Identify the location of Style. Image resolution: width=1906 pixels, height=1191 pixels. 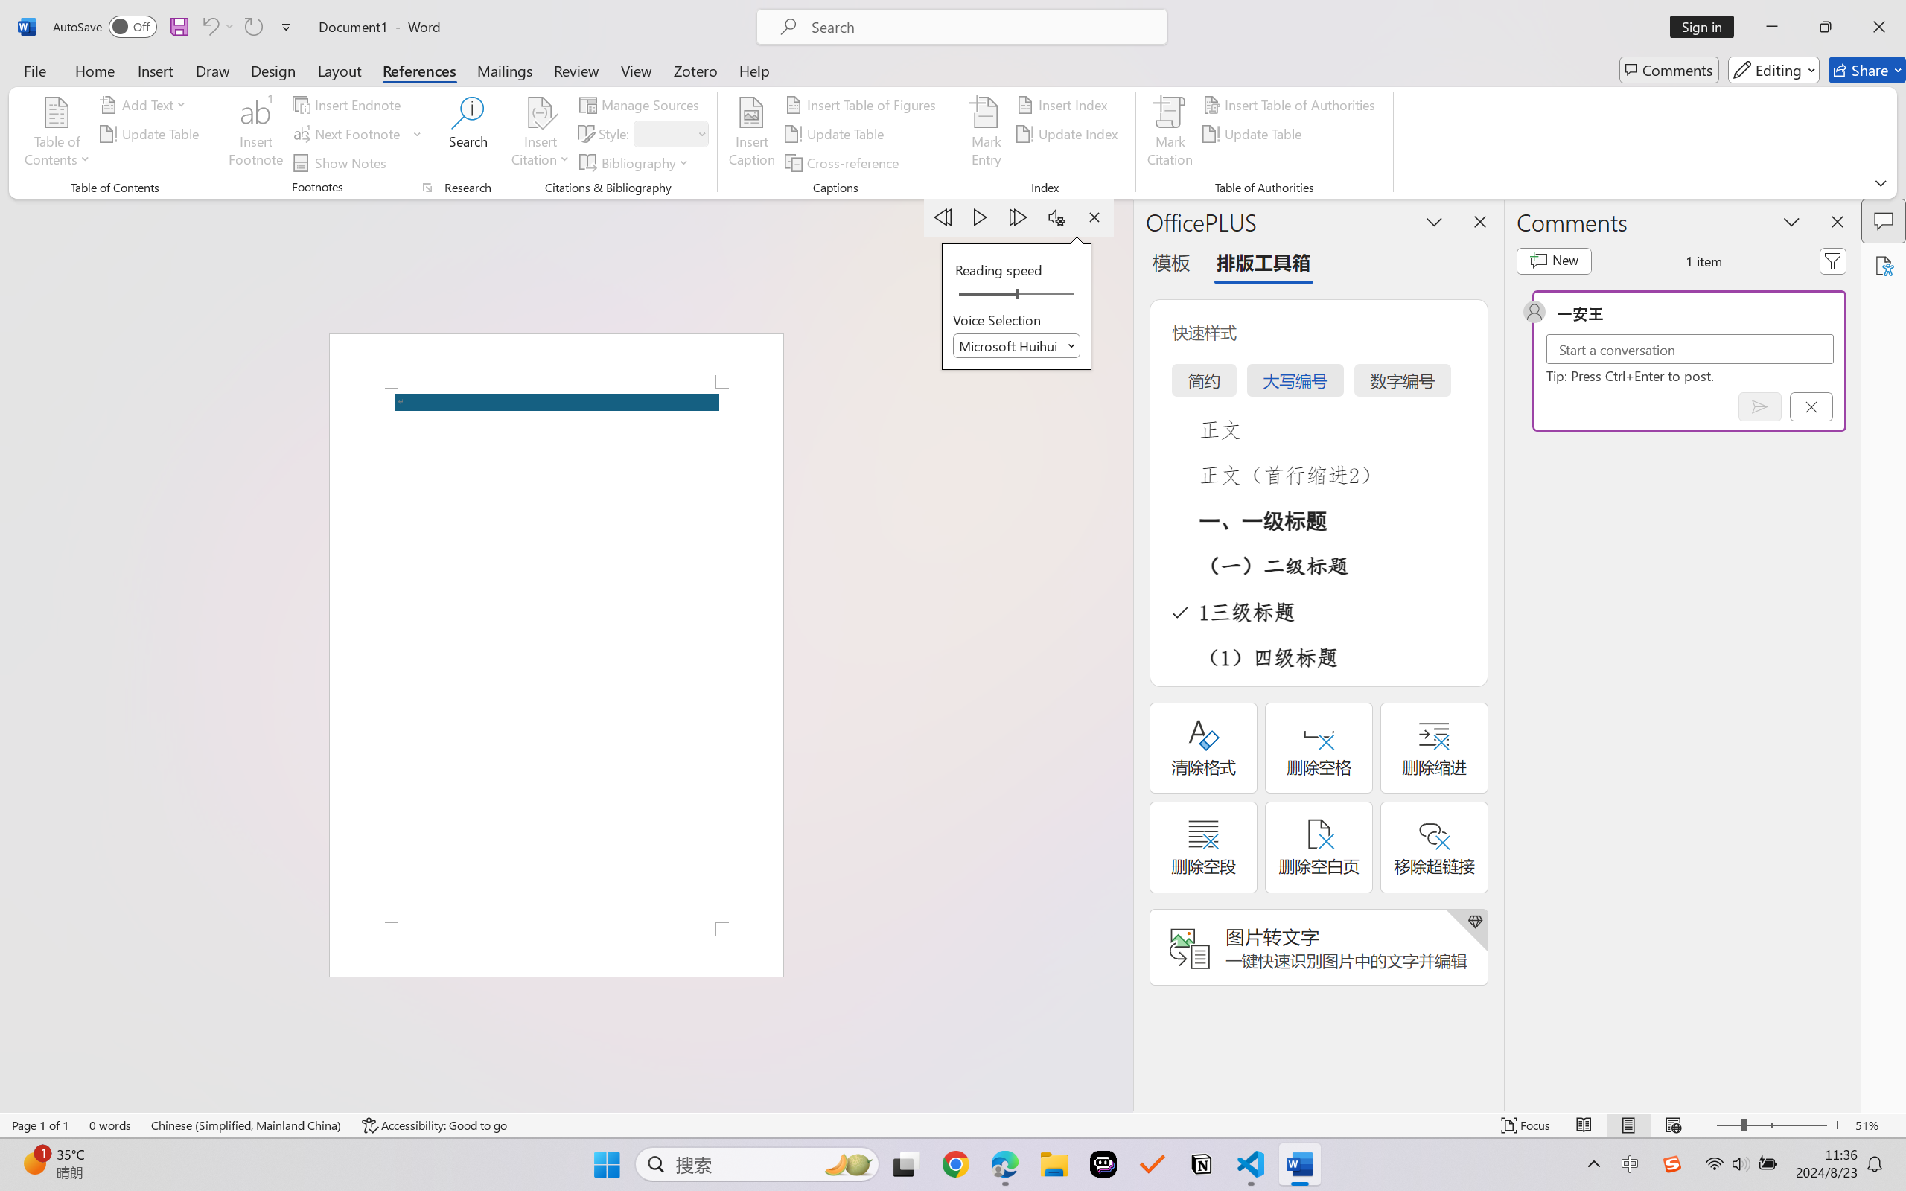
(670, 134).